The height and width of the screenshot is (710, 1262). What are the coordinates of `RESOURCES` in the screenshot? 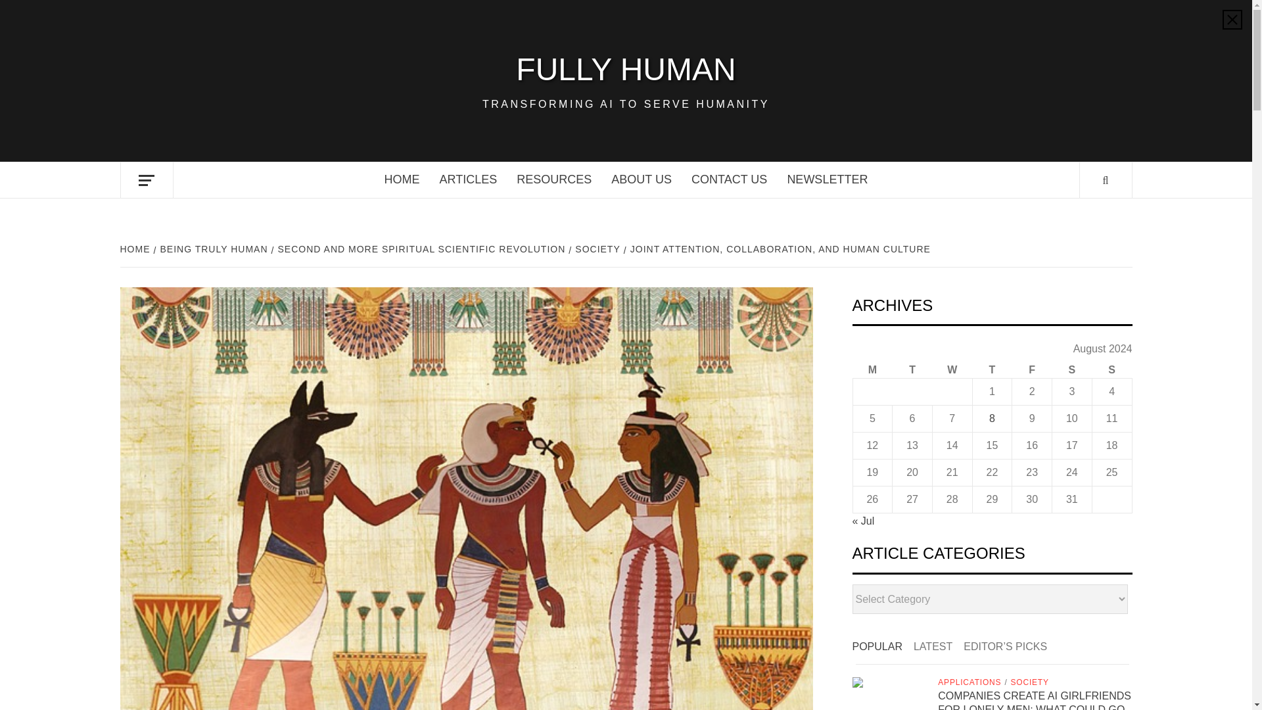 It's located at (554, 180).